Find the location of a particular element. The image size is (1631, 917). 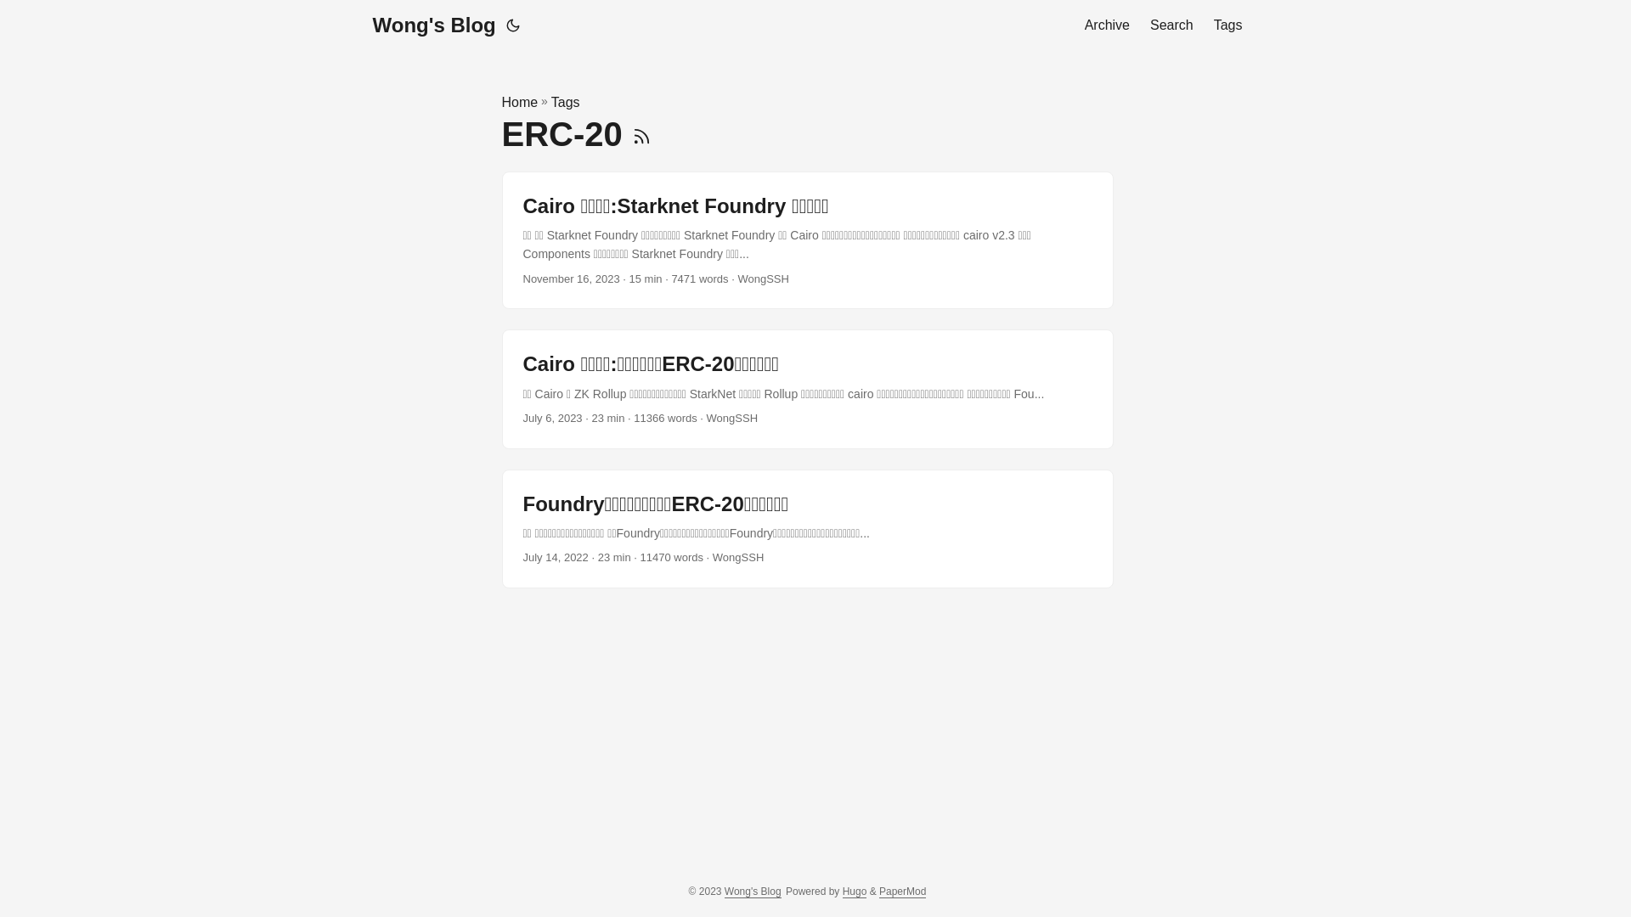

RSS is located at coordinates (642, 134).